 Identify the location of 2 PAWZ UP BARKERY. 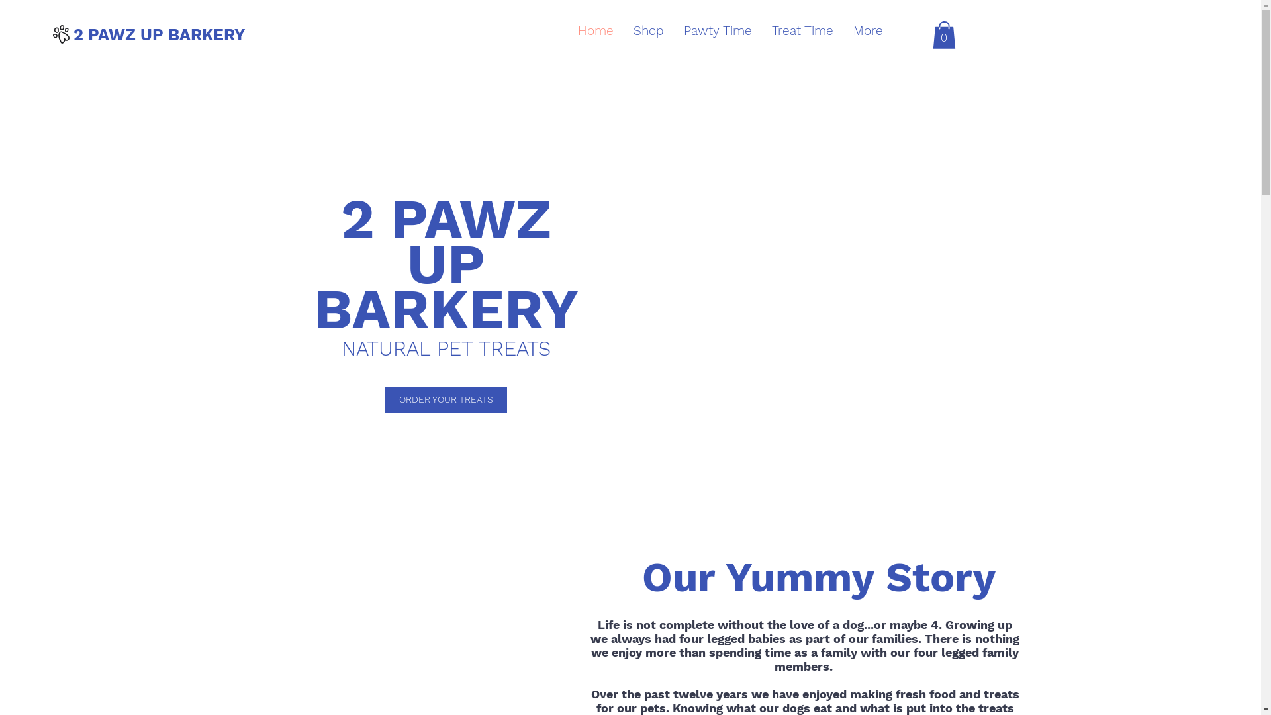
(159, 34).